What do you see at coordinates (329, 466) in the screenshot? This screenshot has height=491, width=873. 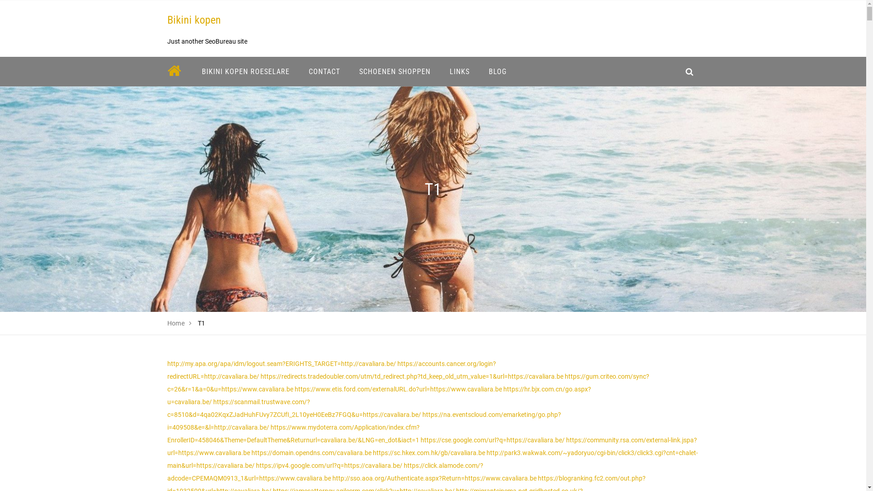 I see `https://ipv4.google.com/url?q=https://cavaliara.be/` at bounding box center [329, 466].